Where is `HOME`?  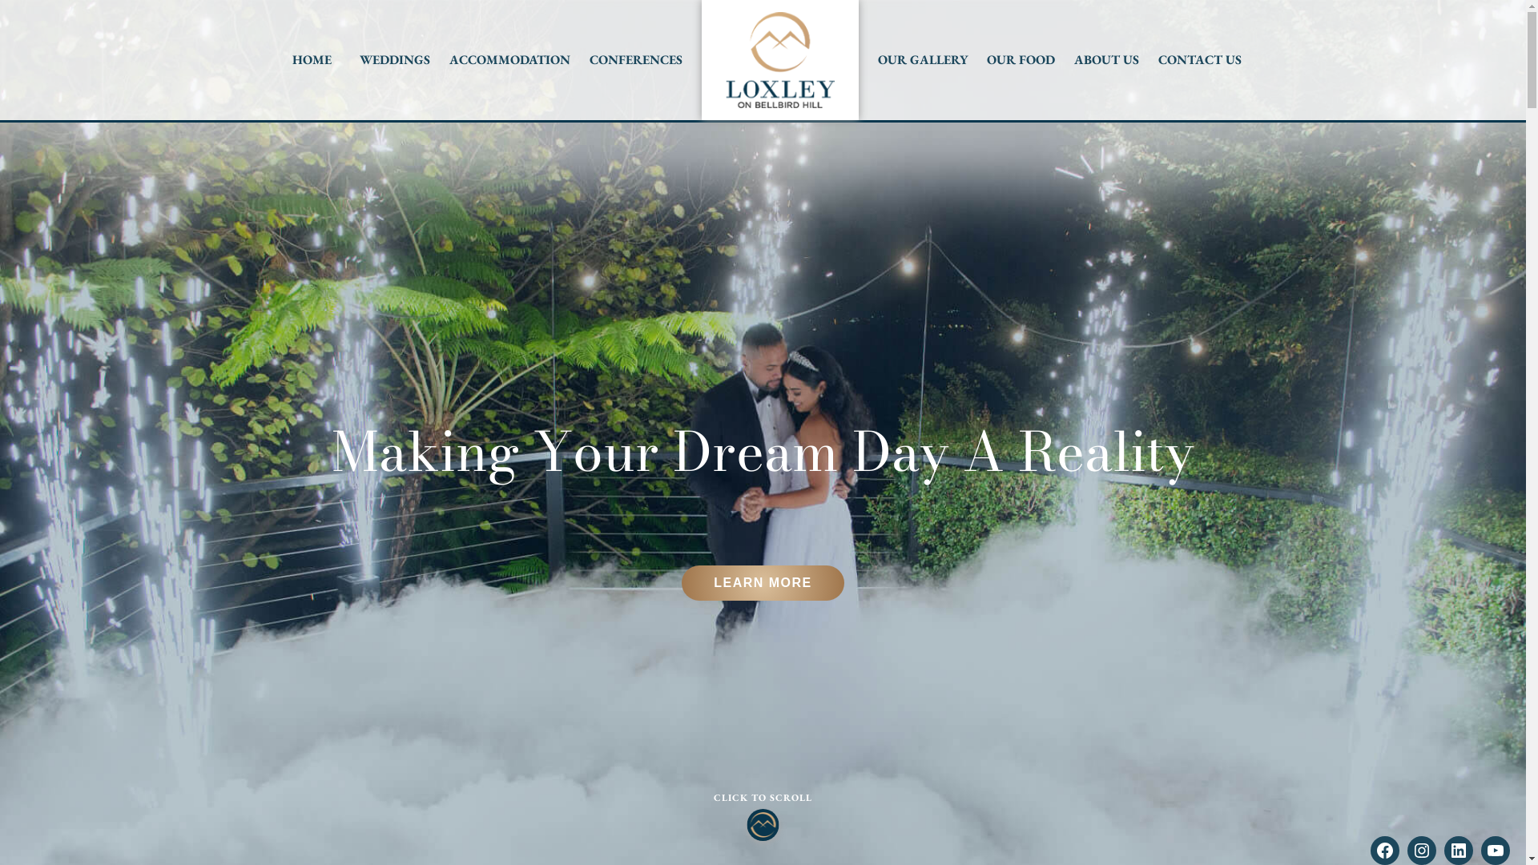 HOME is located at coordinates (312, 60).